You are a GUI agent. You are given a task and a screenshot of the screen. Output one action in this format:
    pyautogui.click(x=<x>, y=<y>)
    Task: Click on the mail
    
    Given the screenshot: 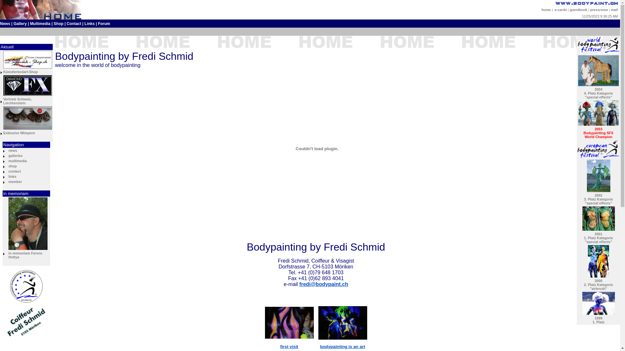 What is the action you would take?
    pyautogui.click(x=615, y=10)
    